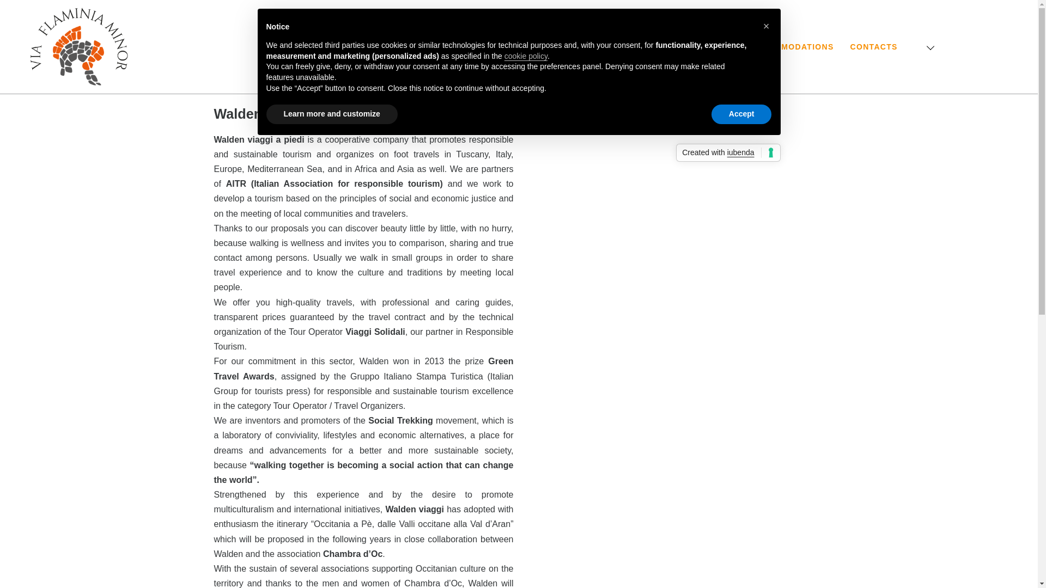  I want to click on SERVICES, so click(710, 47).